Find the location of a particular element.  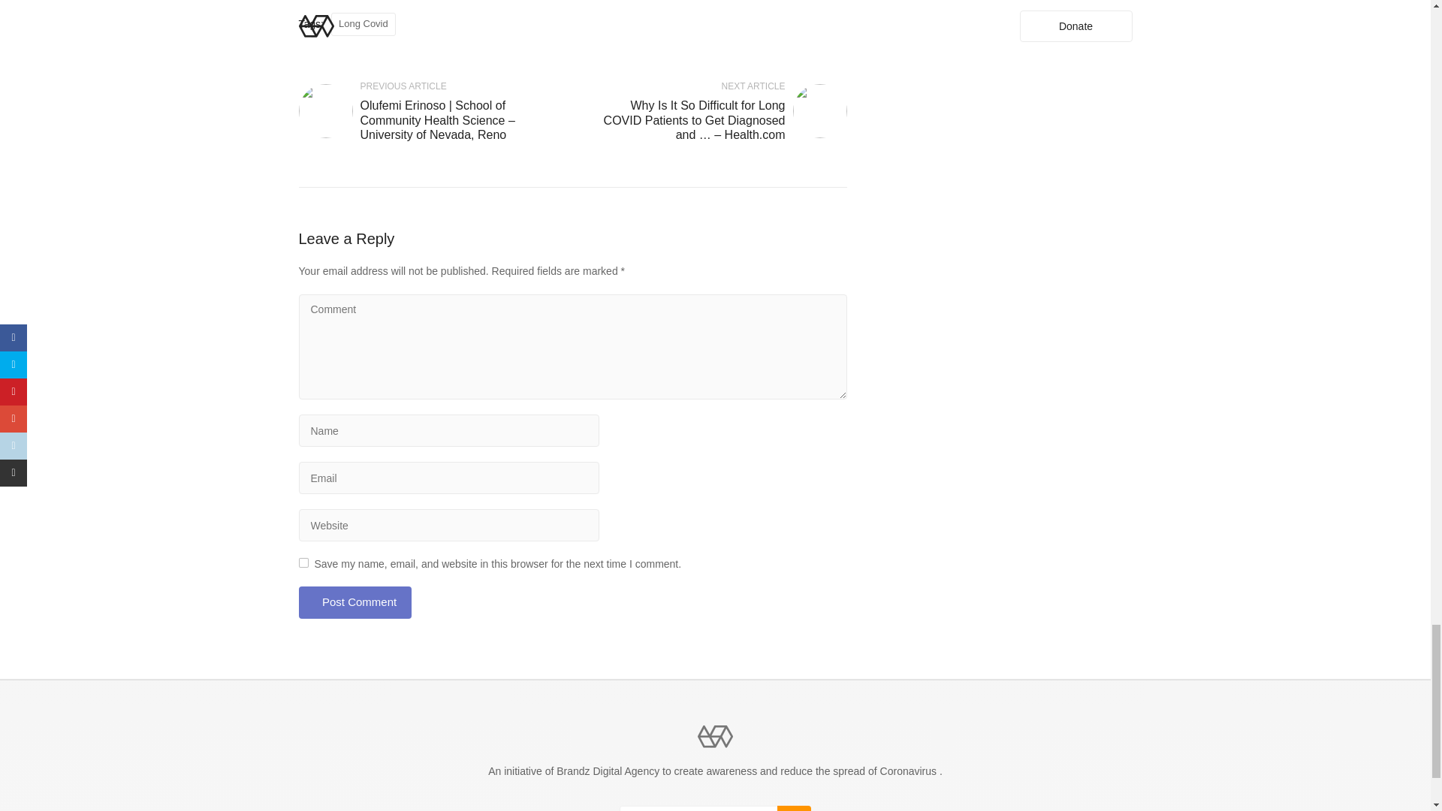

Post Comment is located at coordinates (354, 602).